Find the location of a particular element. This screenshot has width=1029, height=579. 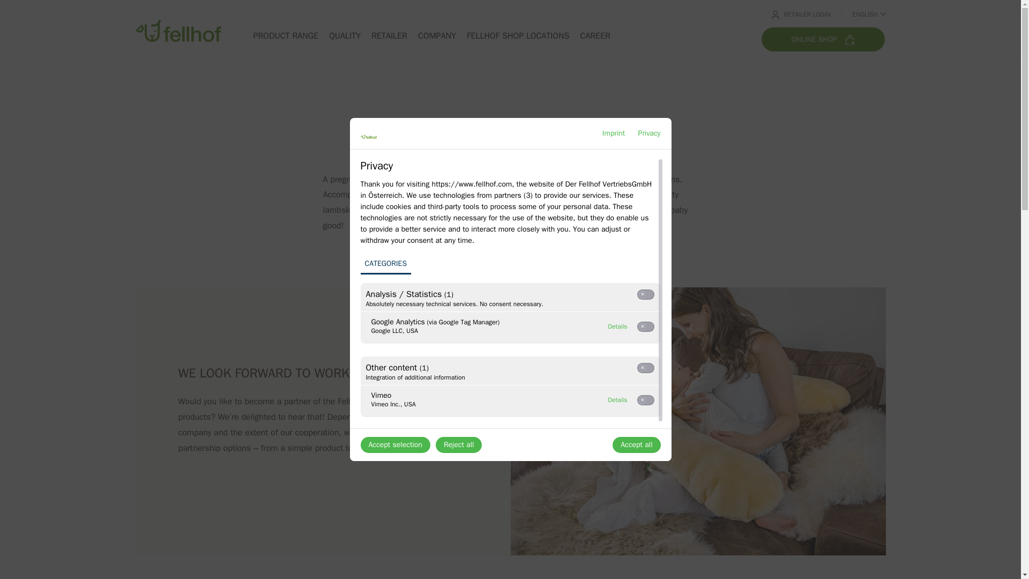

Vimeo is located at coordinates (617, 400).